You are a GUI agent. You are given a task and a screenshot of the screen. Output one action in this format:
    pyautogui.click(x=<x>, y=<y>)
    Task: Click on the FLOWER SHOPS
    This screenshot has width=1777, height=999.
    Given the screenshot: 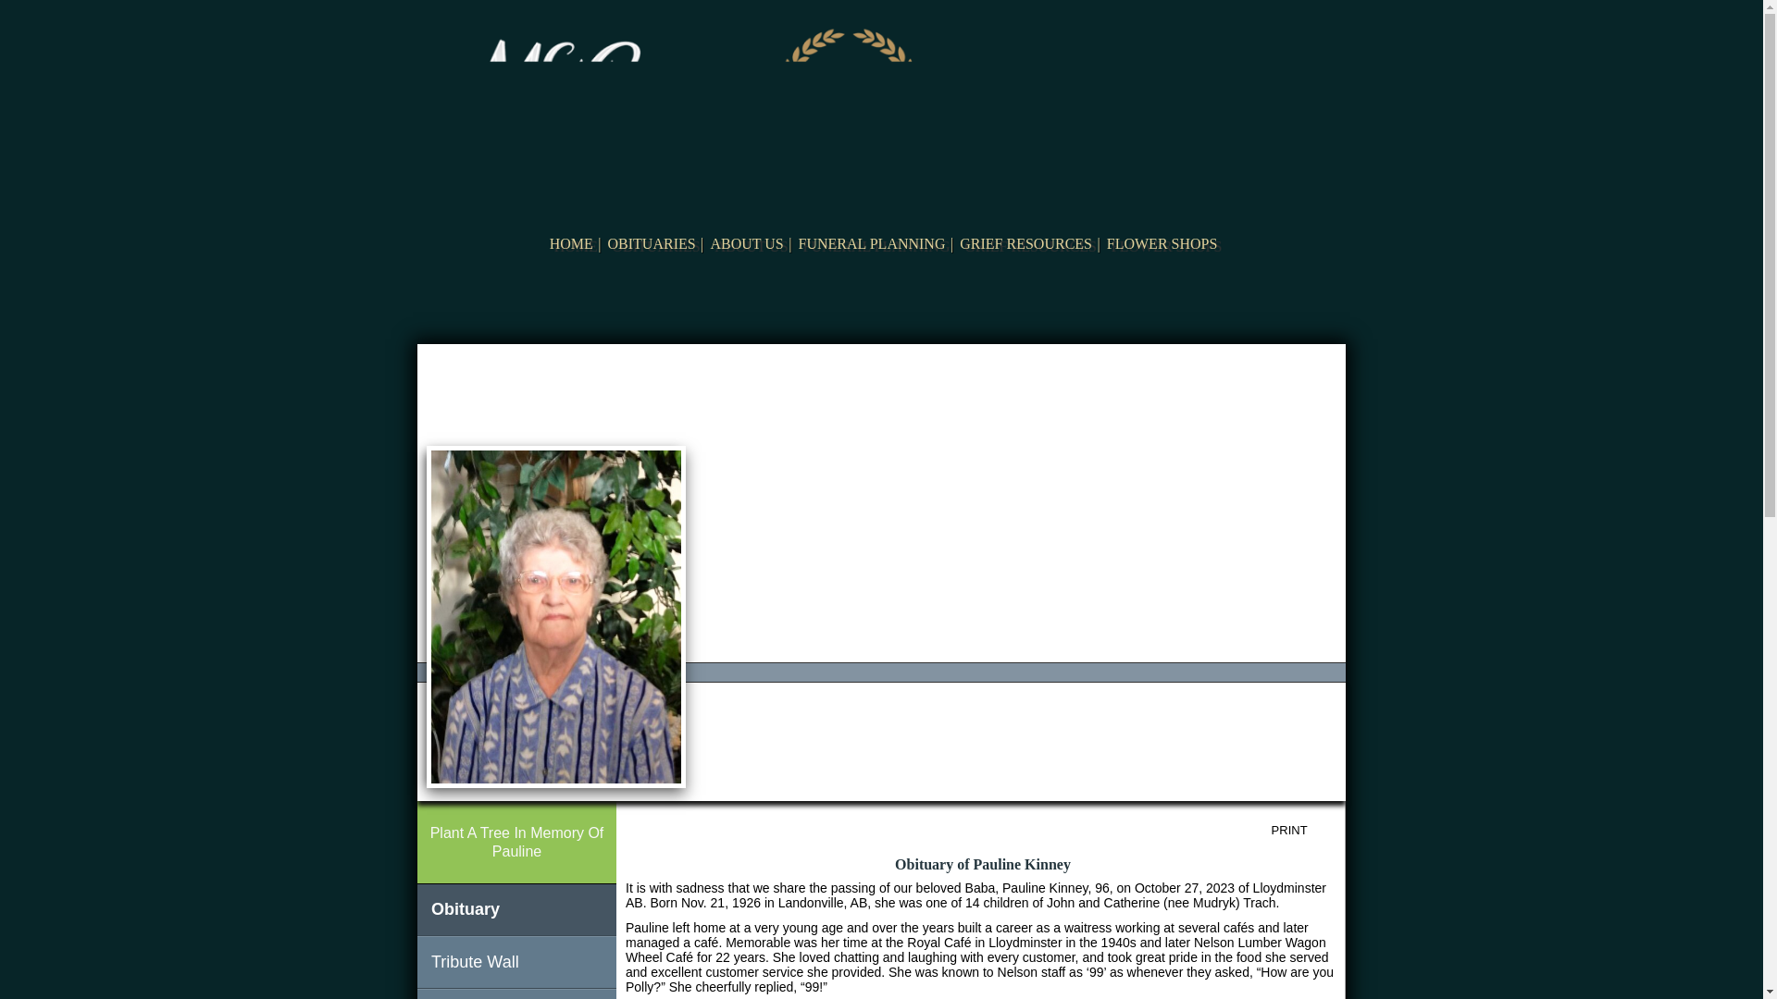 What is the action you would take?
    pyautogui.click(x=1162, y=244)
    